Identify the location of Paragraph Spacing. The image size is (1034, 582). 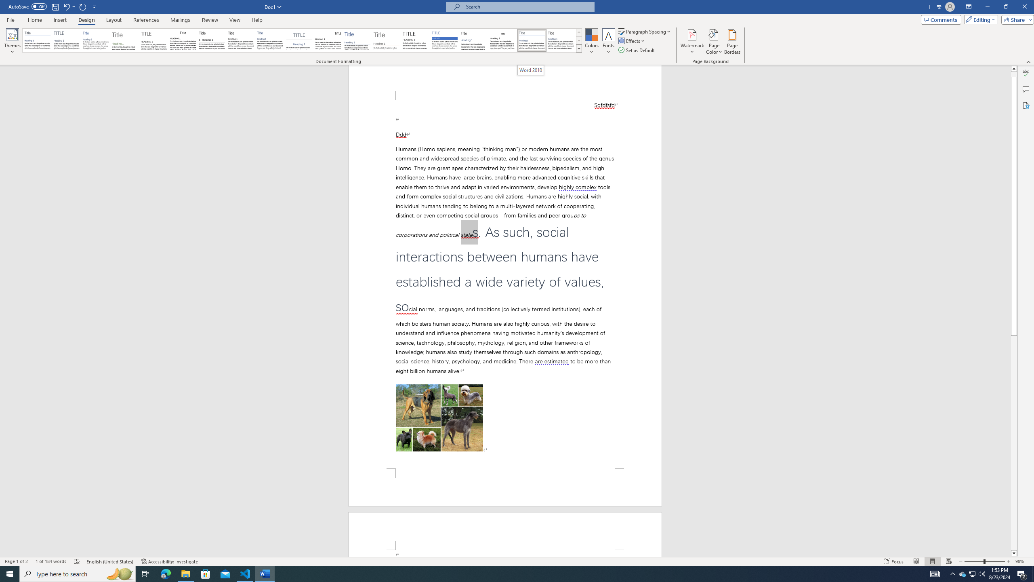
(645, 32).